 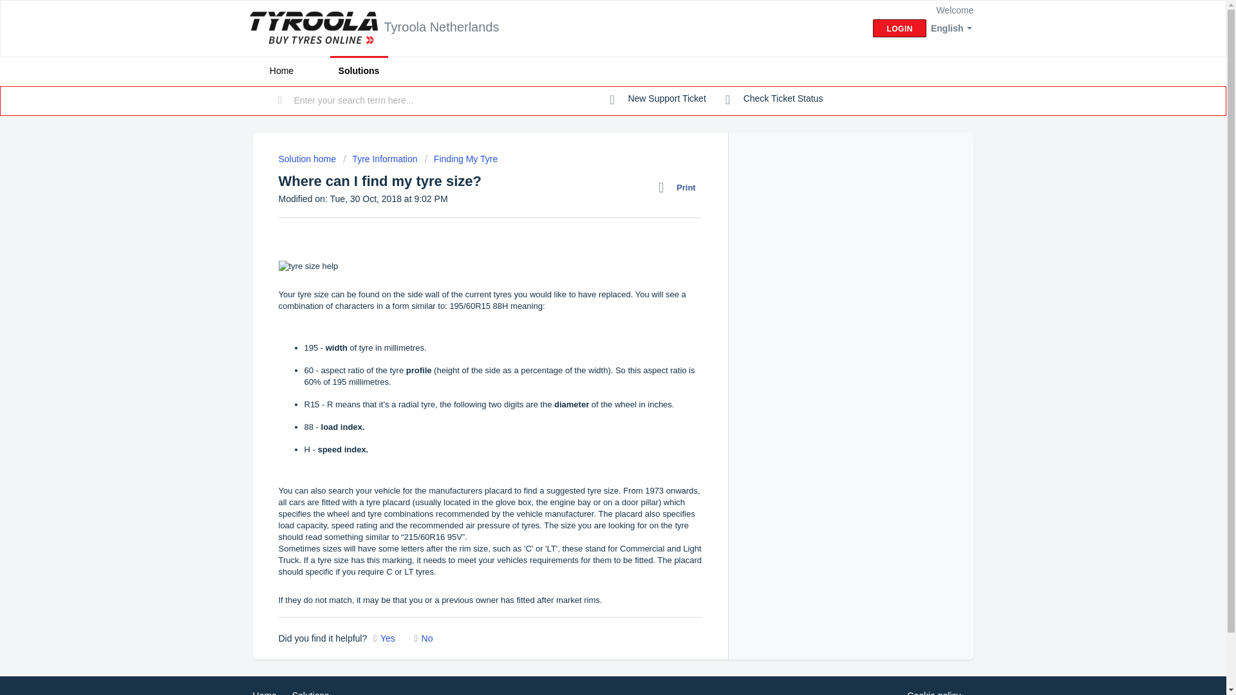 What do you see at coordinates (899, 28) in the screenshot?
I see `LOGIN` at bounding box center [899, 28].